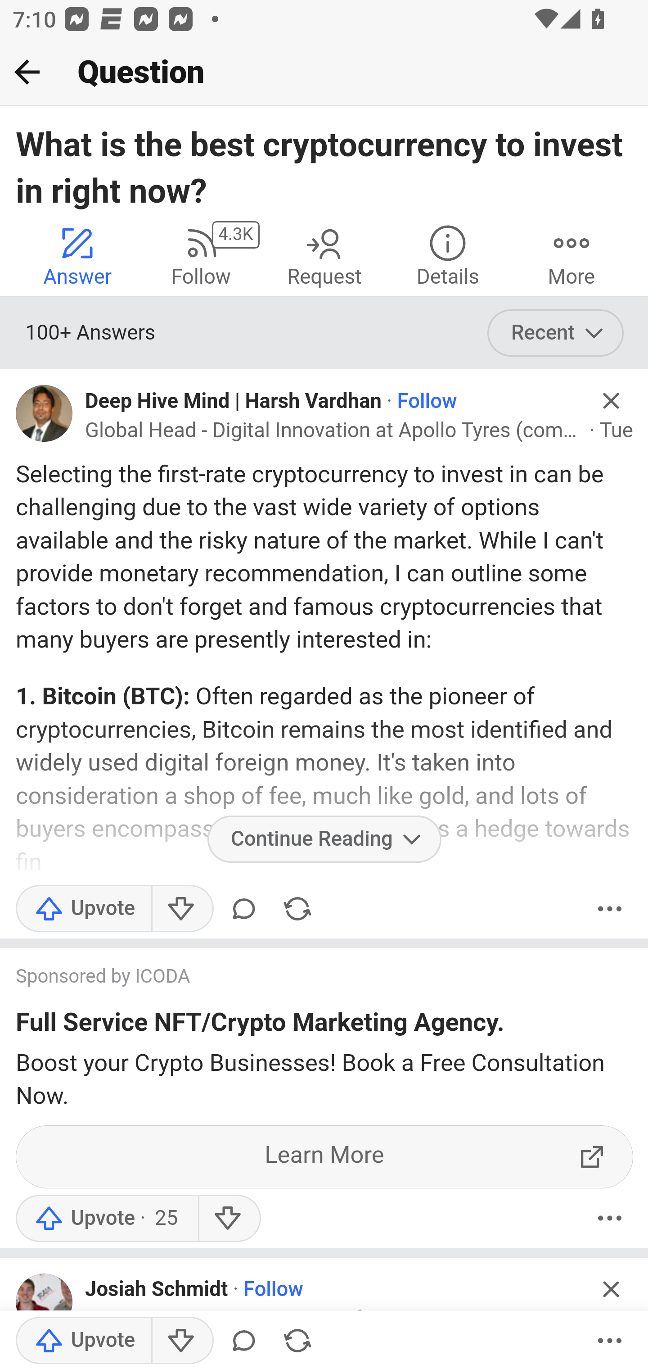 The height and width of the screenshot is (1369, 648). I want to click on Back, so click(27, 72).